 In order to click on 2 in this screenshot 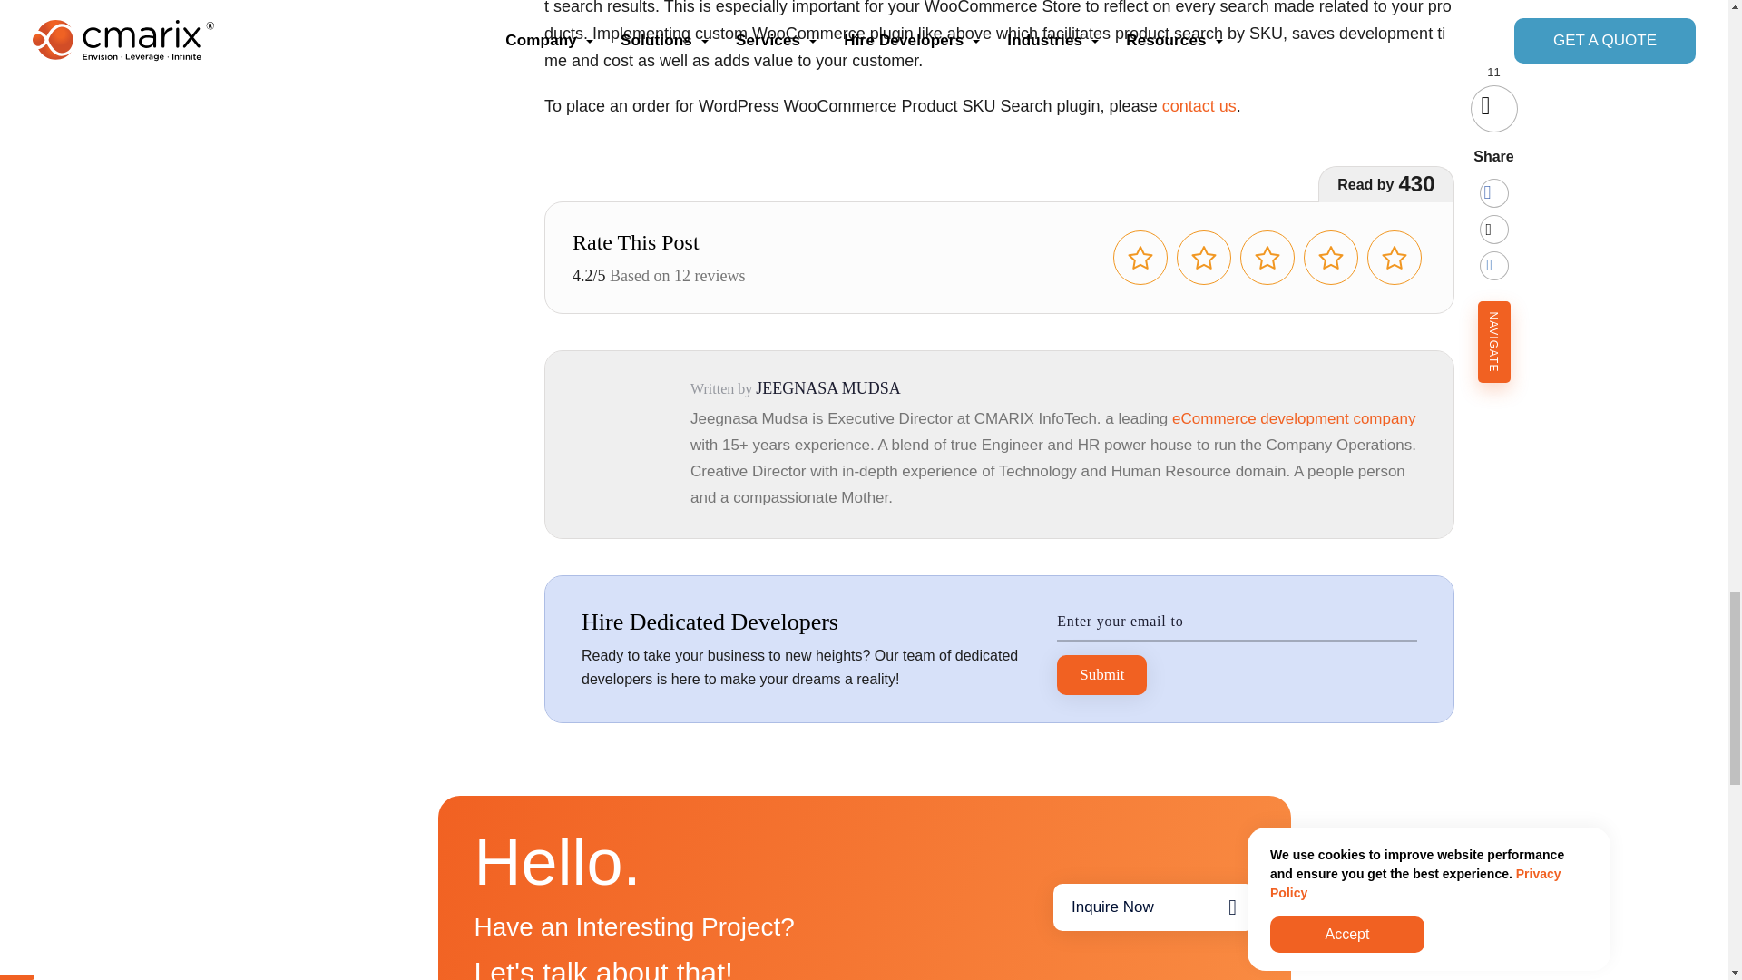, I will do `click(1203, 258)`.